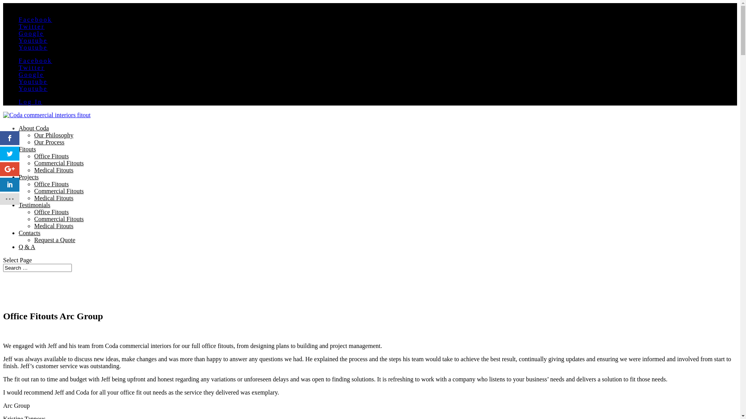 The image size is (746, 419). What do you see at coordinates (51, 212) in the screenshot?
I see `Office Fitouts` at bounding box center [51, 212].